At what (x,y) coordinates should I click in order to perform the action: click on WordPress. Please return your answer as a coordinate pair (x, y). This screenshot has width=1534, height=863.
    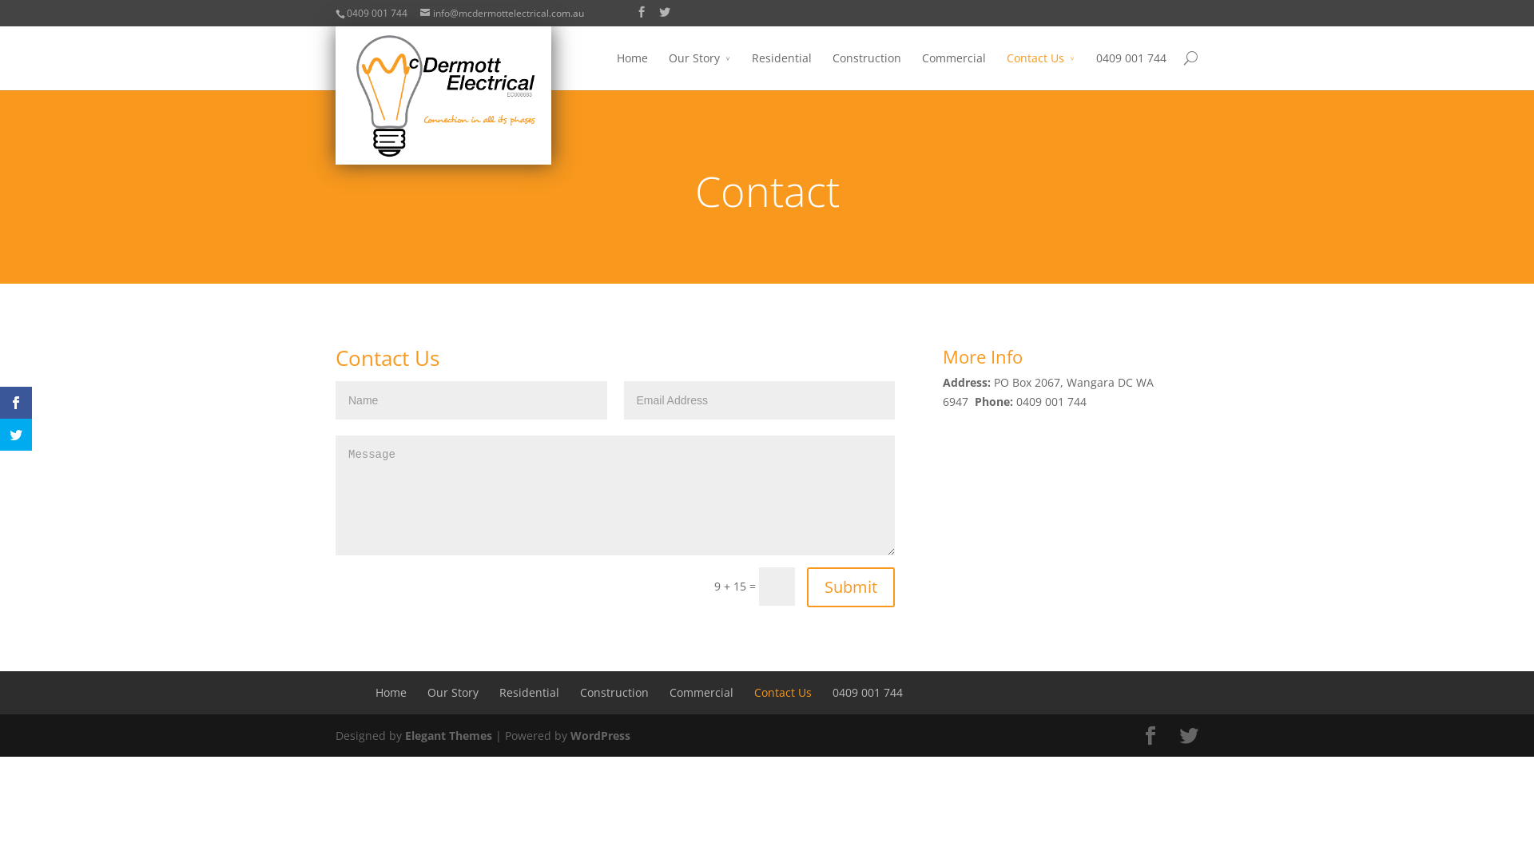
    Looking at the image, I should click on (601, 735).